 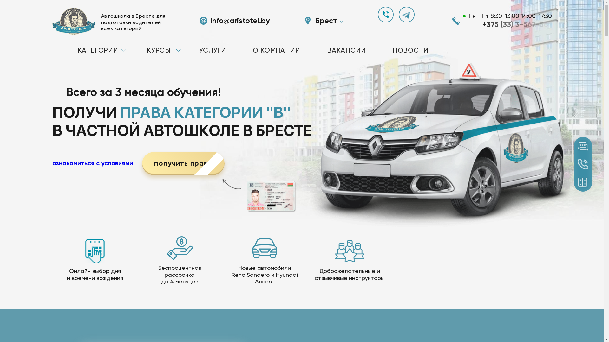 What do you see at coordinates (517, 24) in the screenshot?
I see `+375 (33) 3-567-56` at bounding box center [517, 24].